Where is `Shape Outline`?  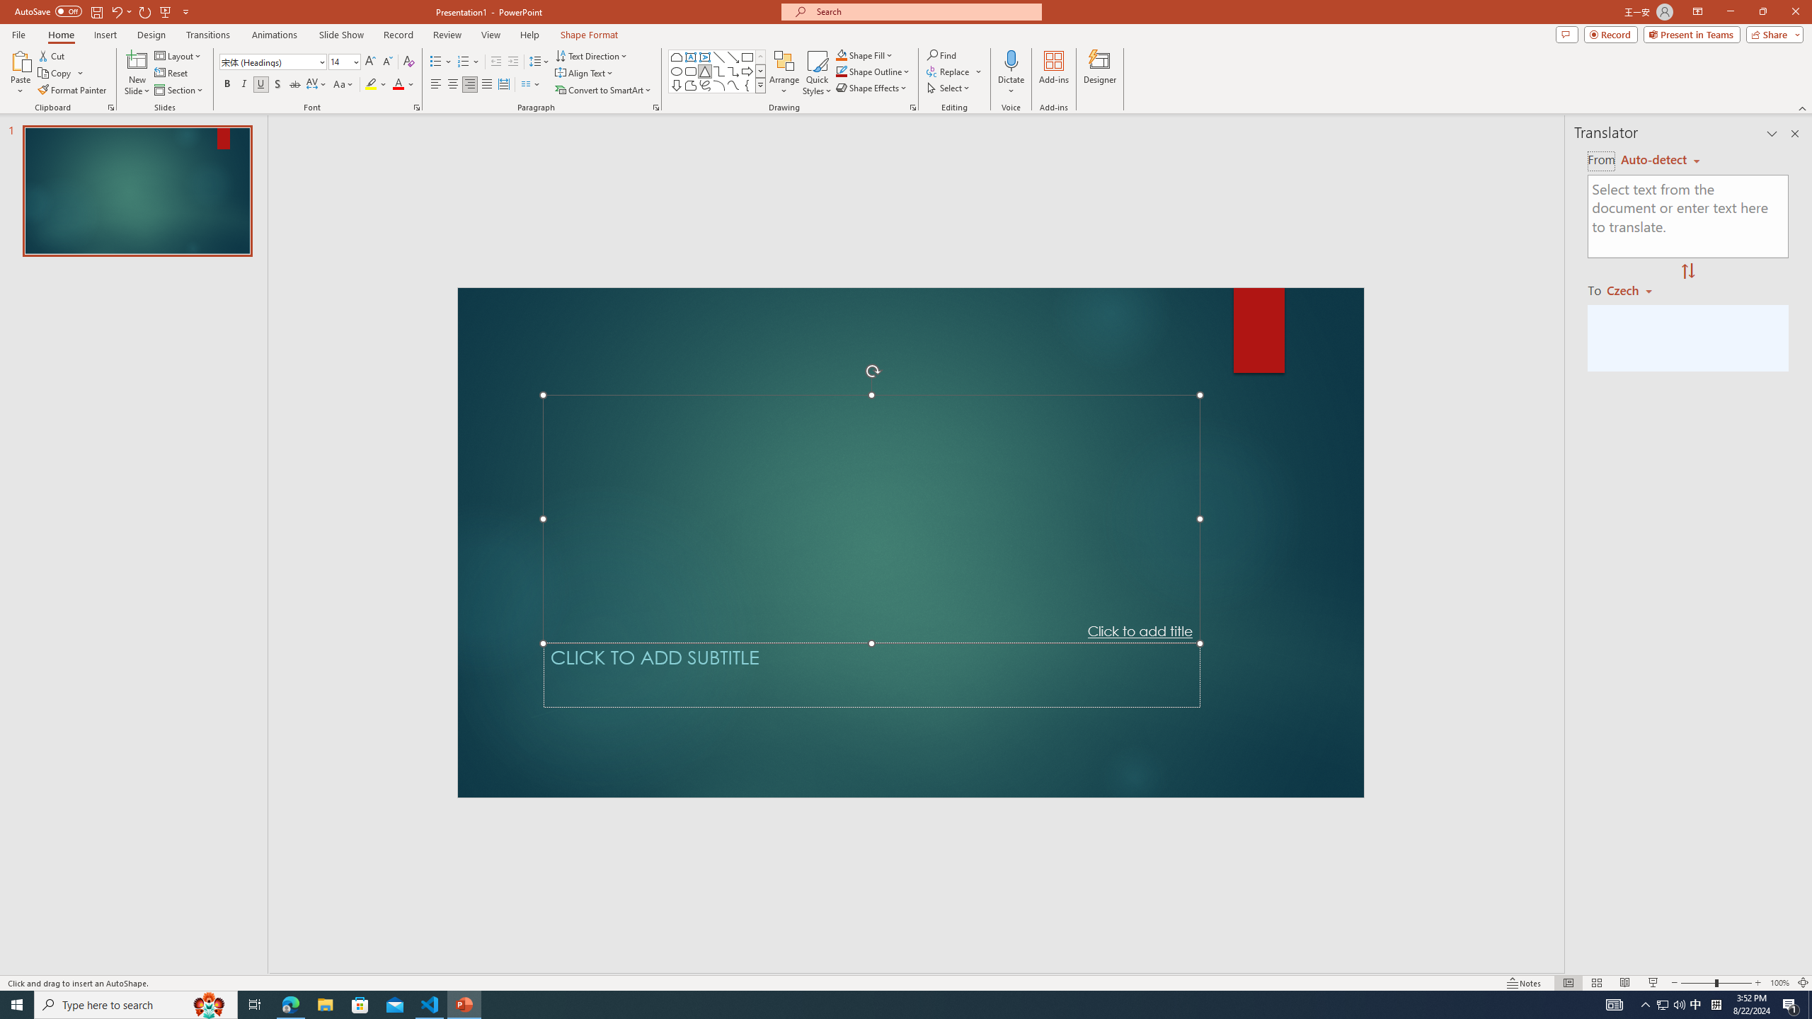
Shape Outline is located at coordinates (873, 71).